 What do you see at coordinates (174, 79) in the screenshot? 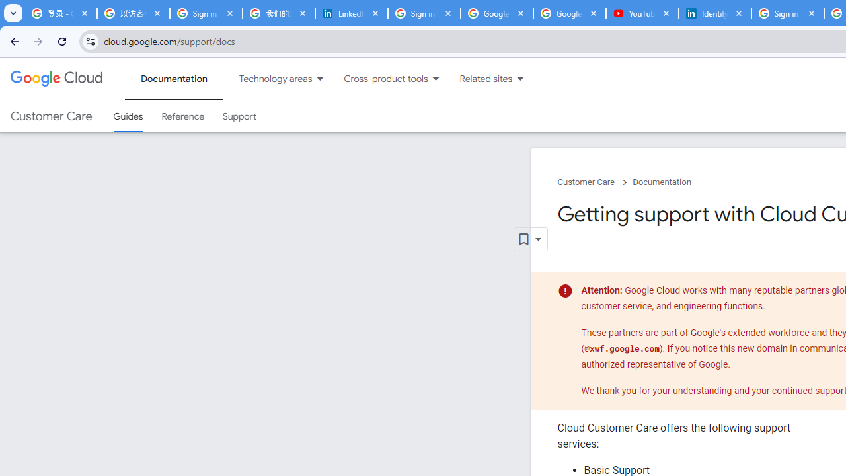
I see `Documentation, selected` at bounding box center [174, 79].